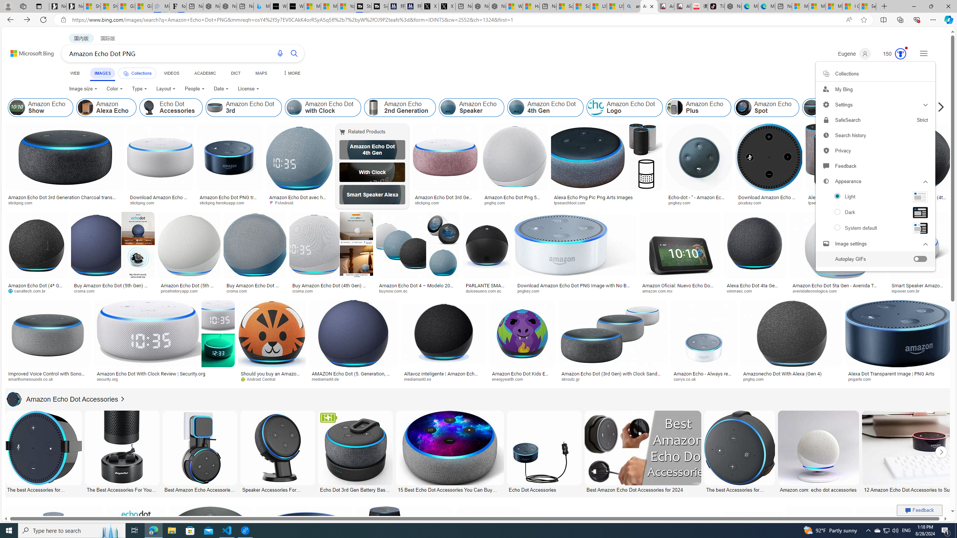  Describe the element at coordinates (649, 6) in the screenshot. I see `Amazon Echo Dot PNG - Search Images` at that location.